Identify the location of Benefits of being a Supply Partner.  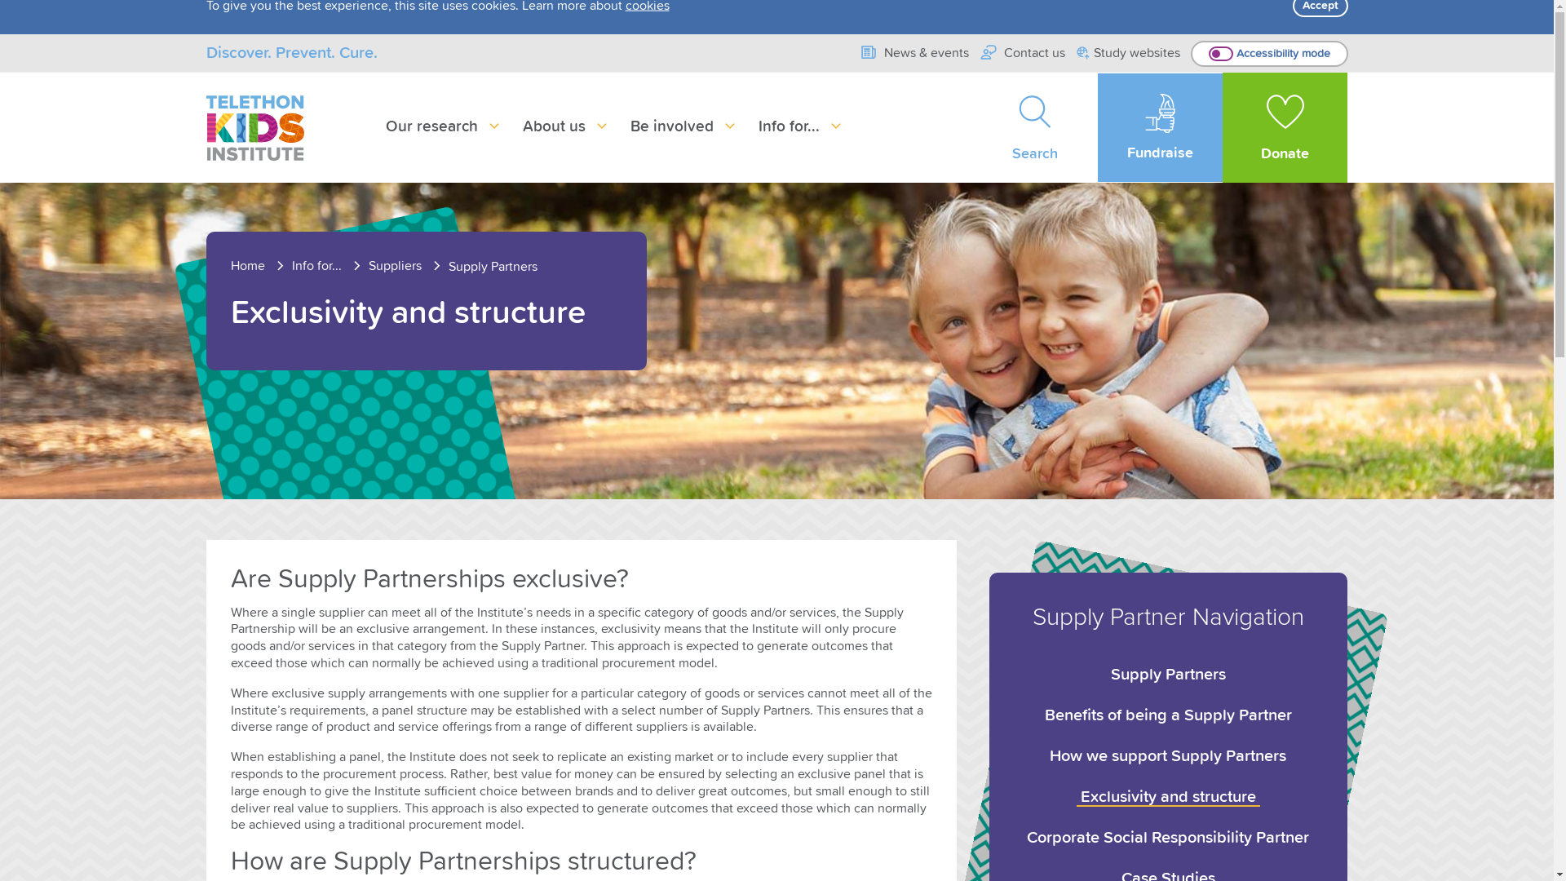
(1168, 715).